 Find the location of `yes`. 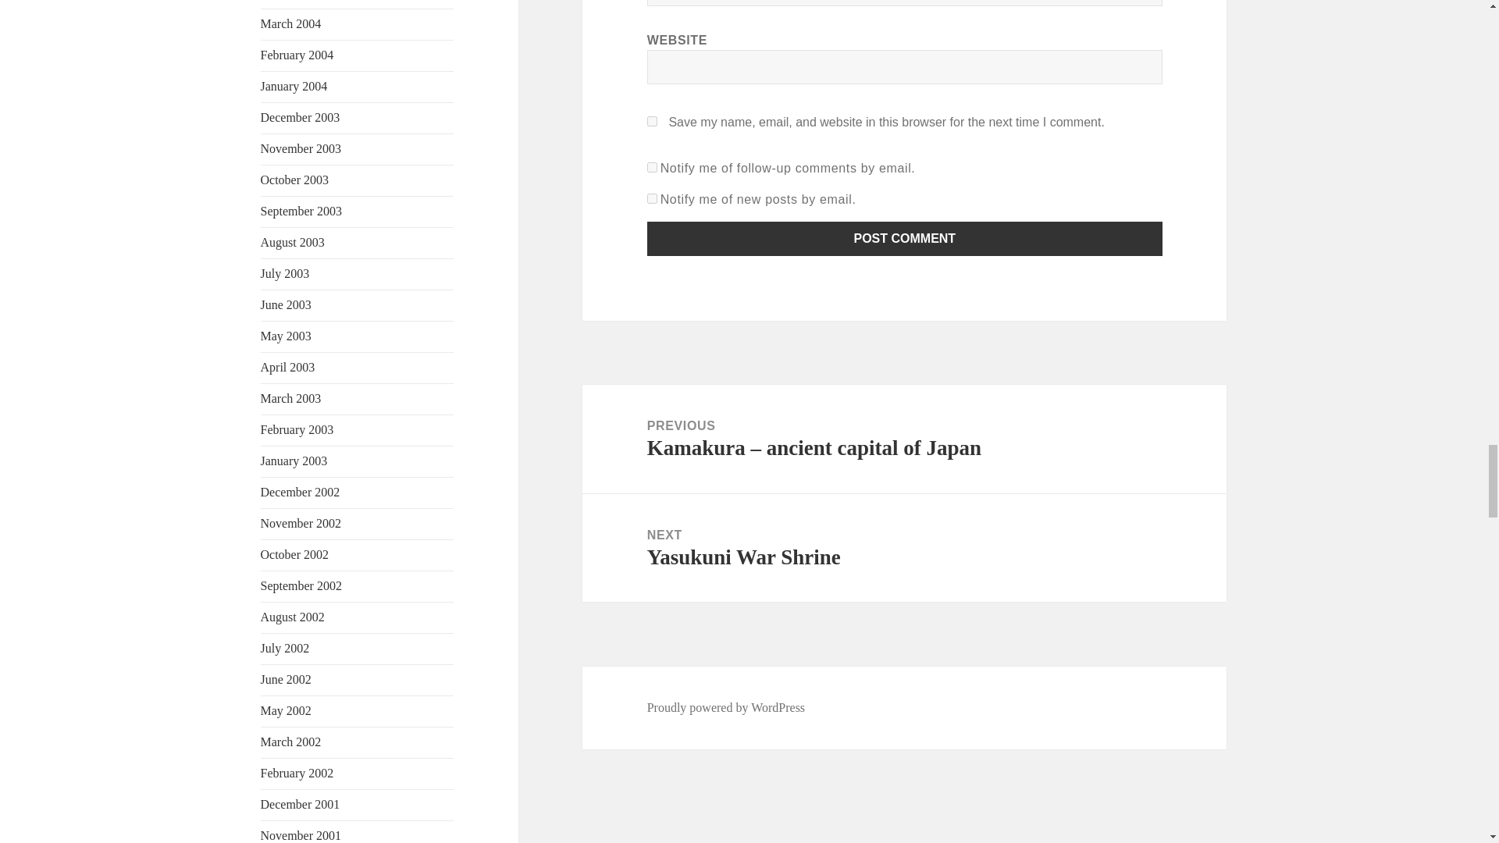

yes is located at coordinates (653, 122).